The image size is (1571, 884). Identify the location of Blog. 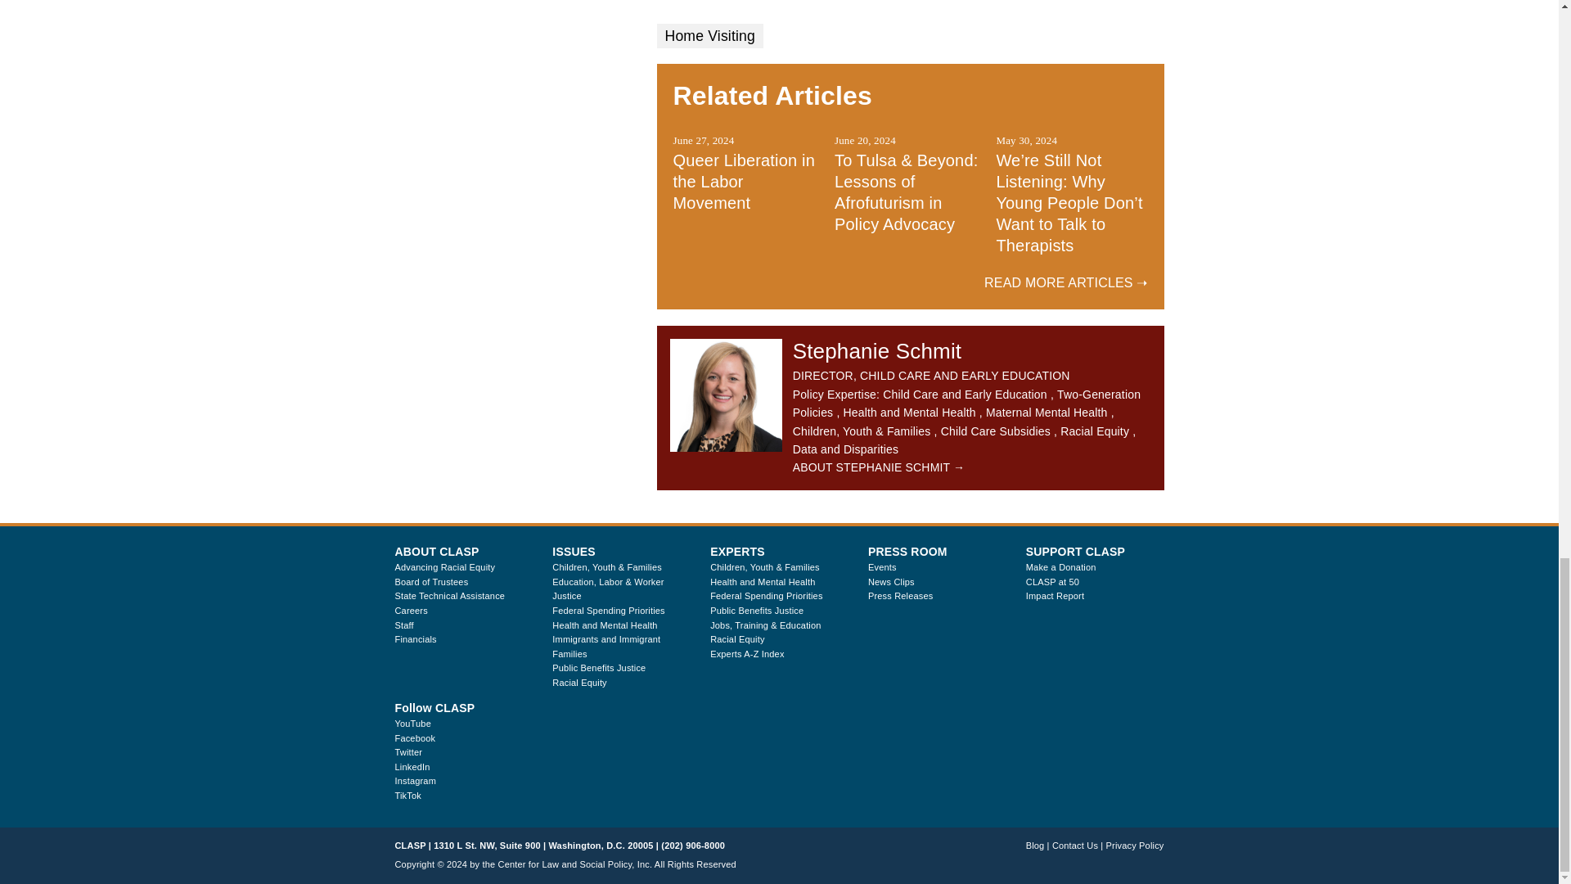
(1034, 845).